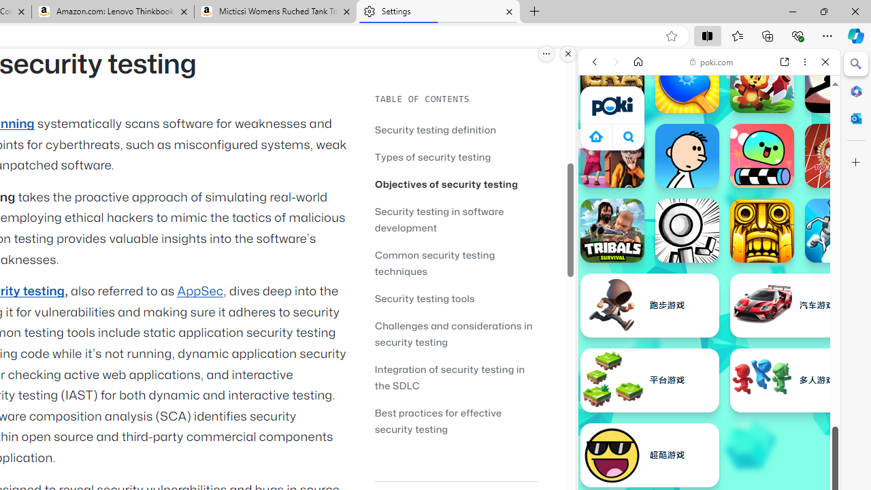 This screenshot has width=871, height=490. Describe the element at coordinates (584, 139) in the screenshot. I see `Class: rCs5cyEiqiTpYvt_VBCR` at that location.